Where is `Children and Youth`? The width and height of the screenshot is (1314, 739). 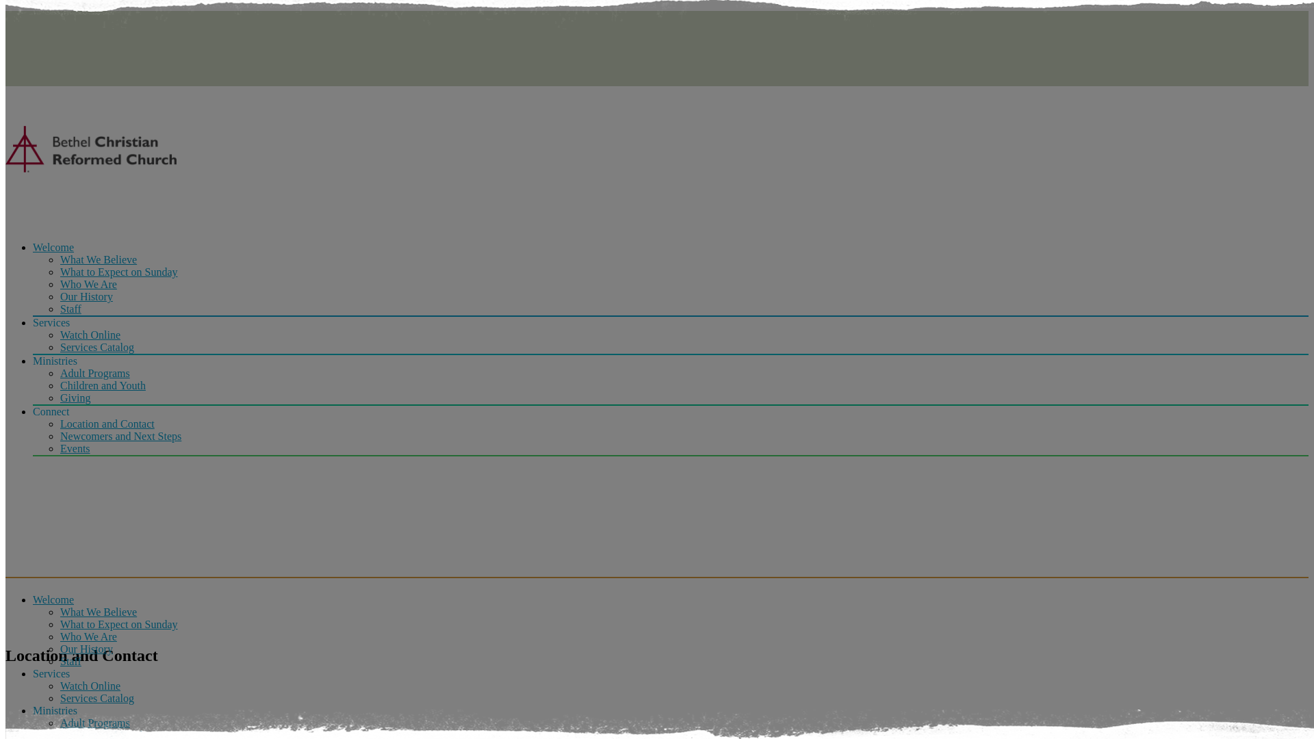
Children and Youth is located at coordinates (103, 386).